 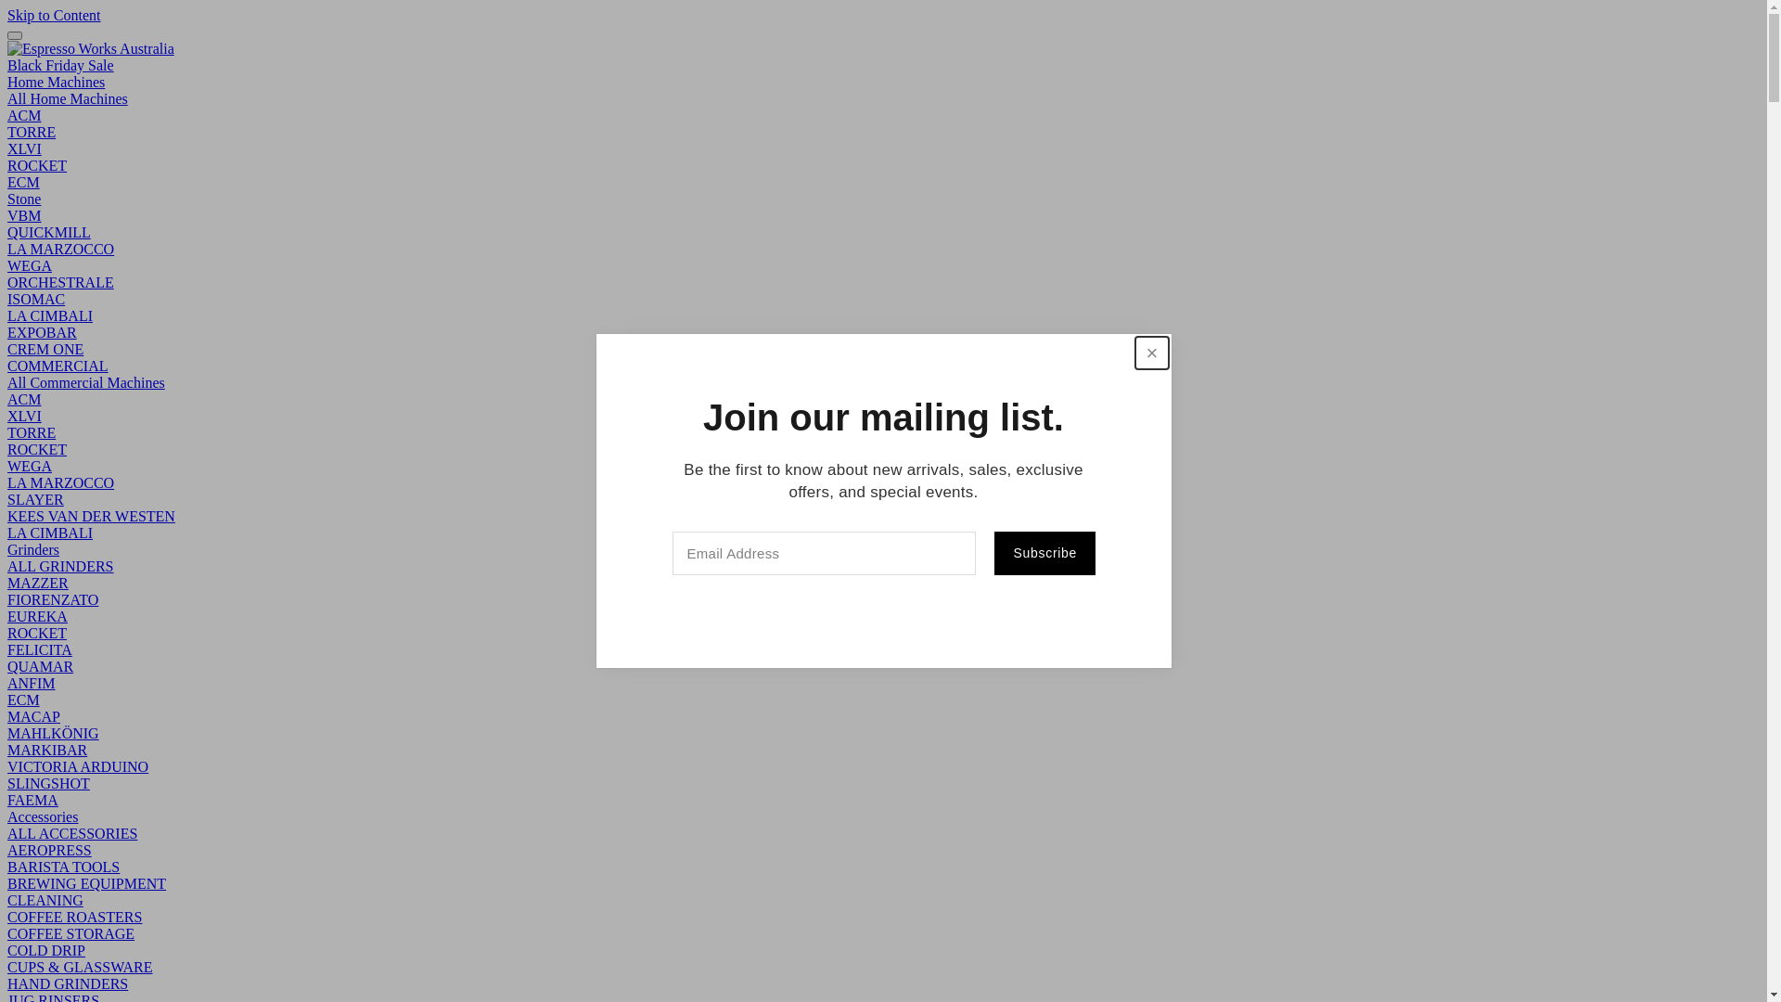 What do you see at coordinates (37, 633) in the screenshot?
I see `ROCKET` at bounding box center [37, 633].